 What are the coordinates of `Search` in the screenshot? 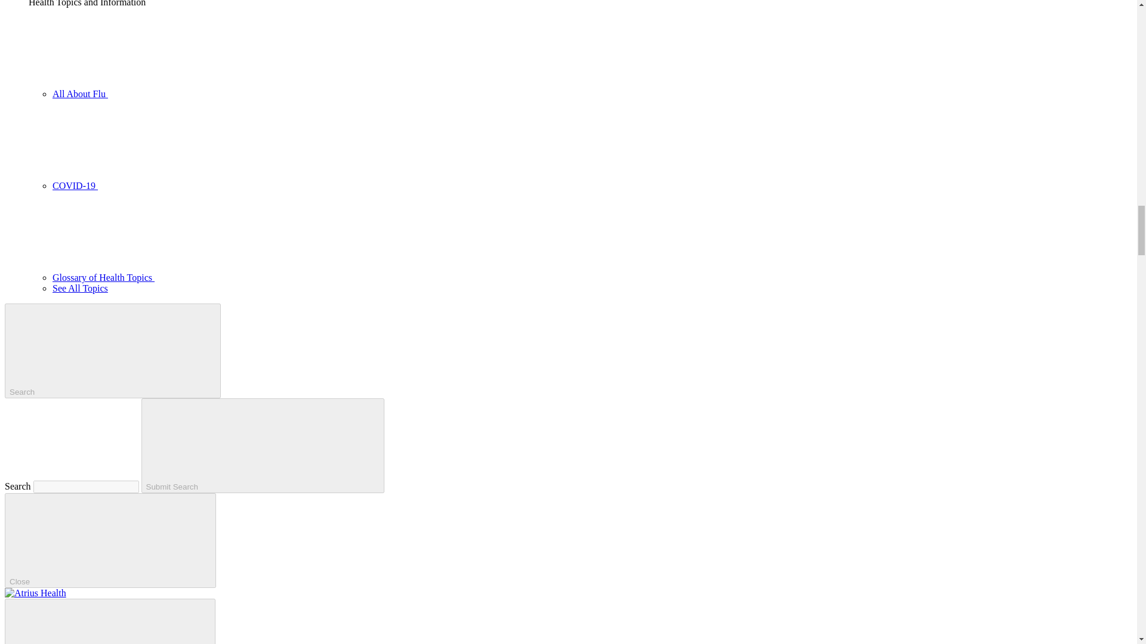 It's located at (112, 351).